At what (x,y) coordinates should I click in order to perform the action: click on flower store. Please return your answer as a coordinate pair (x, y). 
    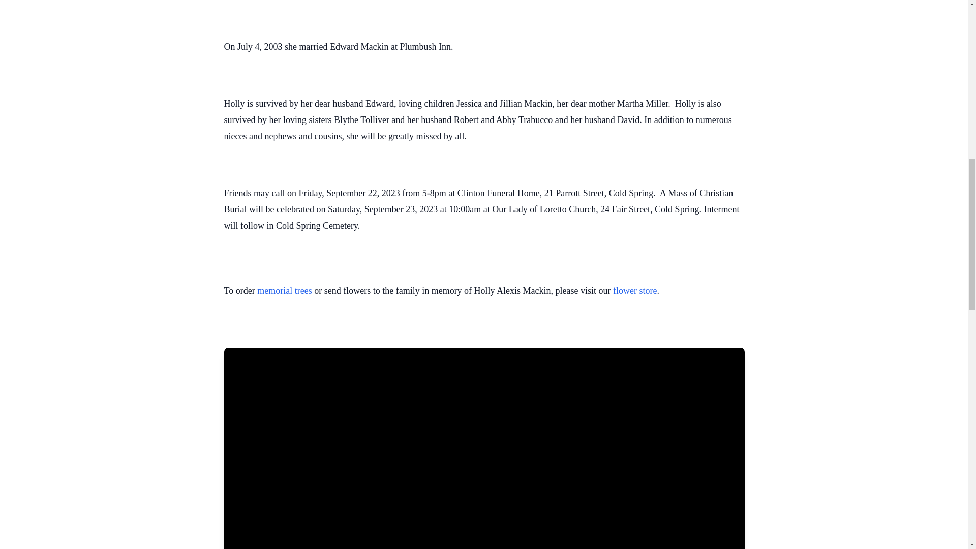
    Looking at the image, I should click on (634, 291).